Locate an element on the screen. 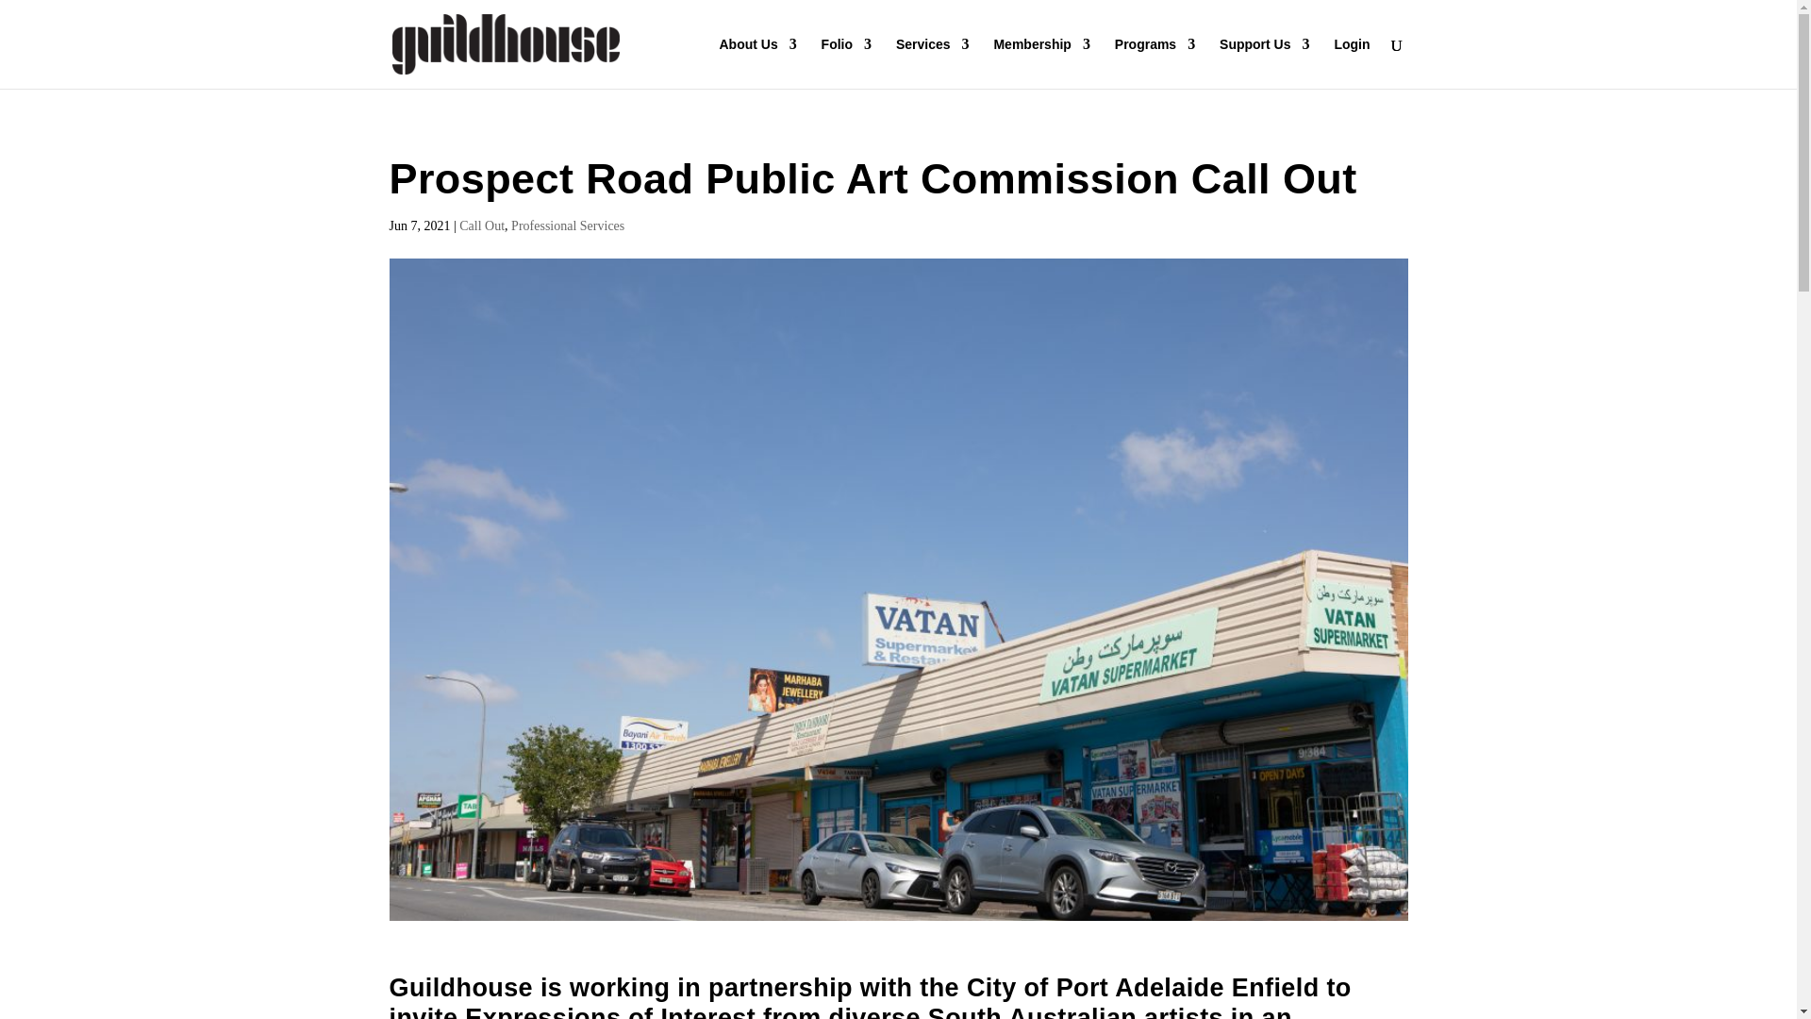 This screenshot has width=1811, height=1019. About Us is located at coordinates (757, 62).